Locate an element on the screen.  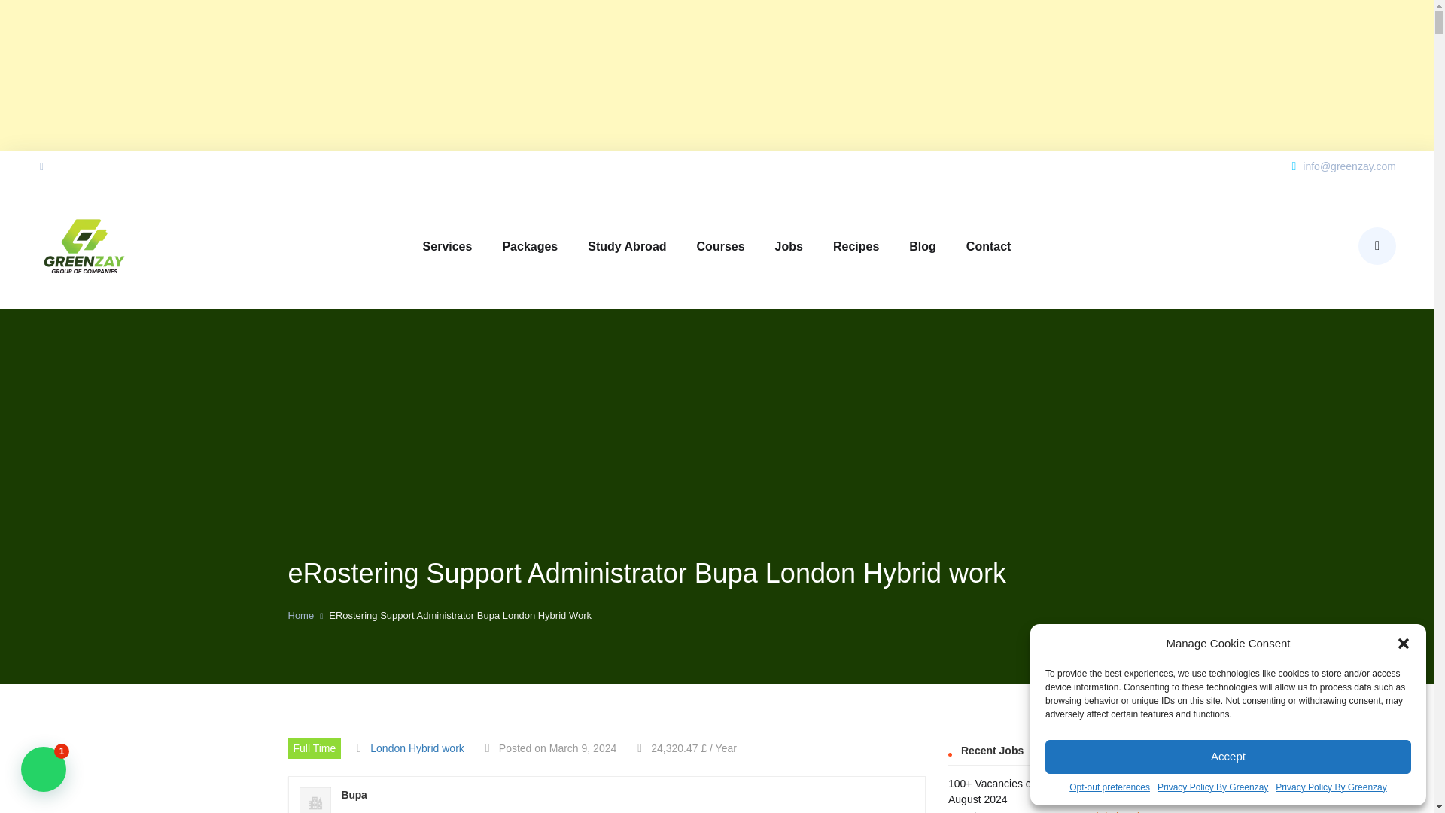
Recipes is located at coordinates (856, 245).